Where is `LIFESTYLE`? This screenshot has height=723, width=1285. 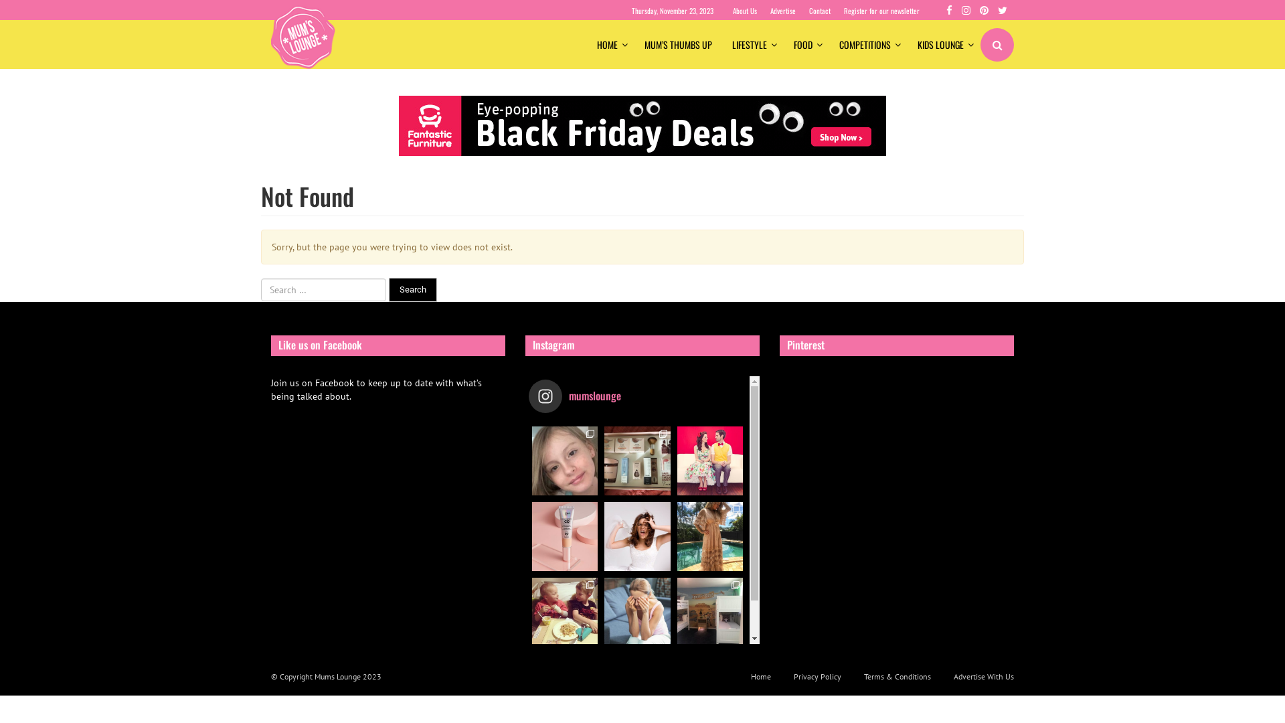
LIFESTYLE is located at coordinates (753, 45).